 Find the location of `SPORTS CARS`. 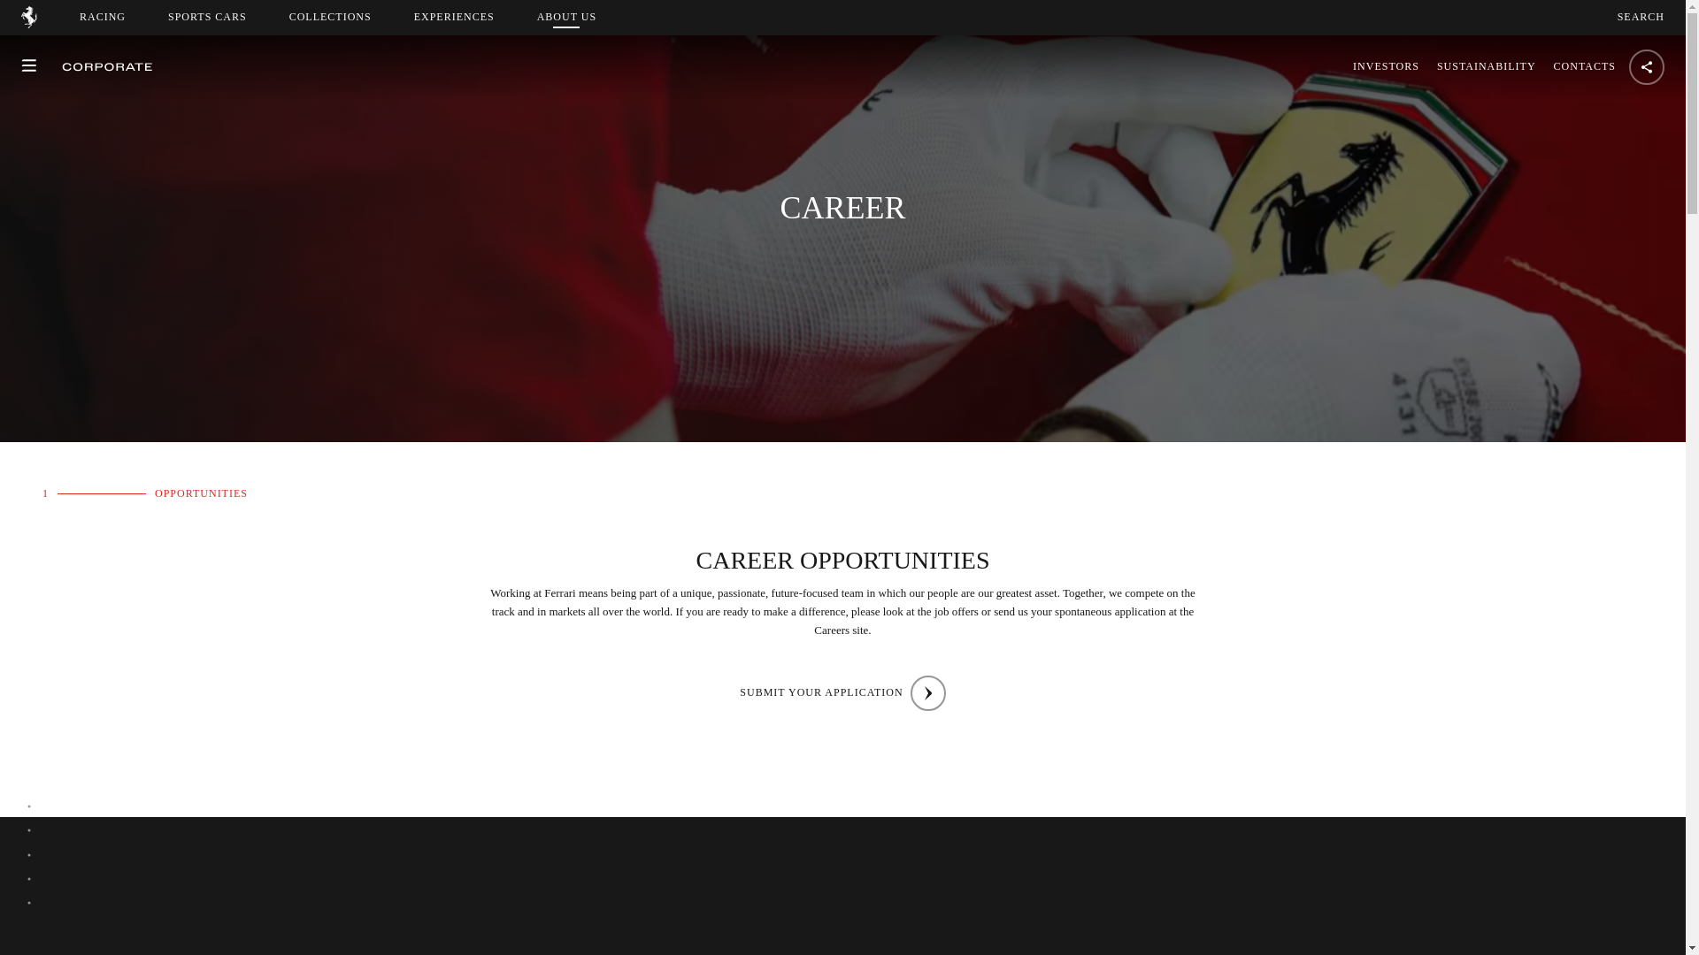

SPORTS CARS is located at coordinates (1641, 17).